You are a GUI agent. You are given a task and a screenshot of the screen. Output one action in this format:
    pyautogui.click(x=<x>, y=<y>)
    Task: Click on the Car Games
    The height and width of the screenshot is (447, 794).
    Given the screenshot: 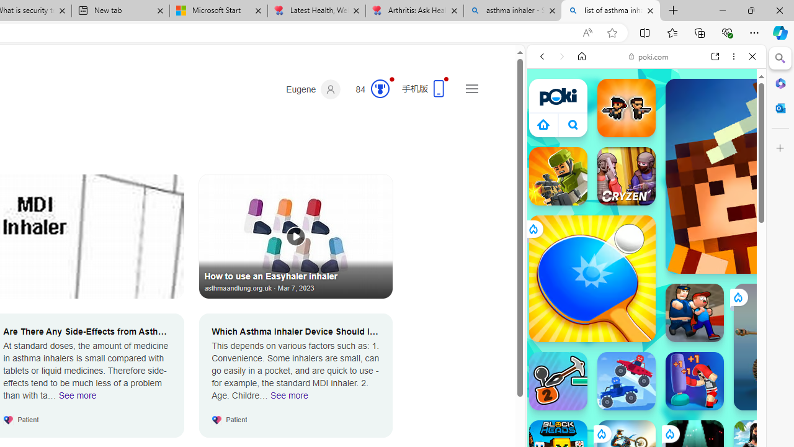 What is the action you would take?
    pyautogui.click(x=646, y=292)
    